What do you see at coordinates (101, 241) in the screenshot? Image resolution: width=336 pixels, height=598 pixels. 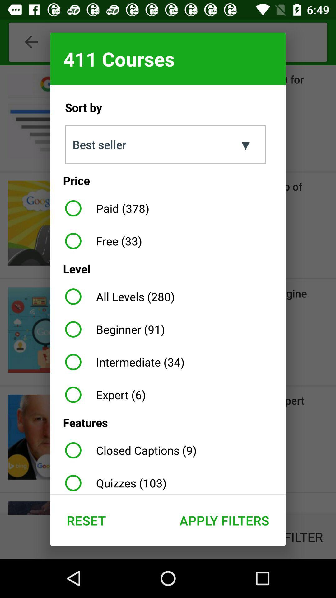 I see `press the app above the level item` at bounding box center [101, 241].